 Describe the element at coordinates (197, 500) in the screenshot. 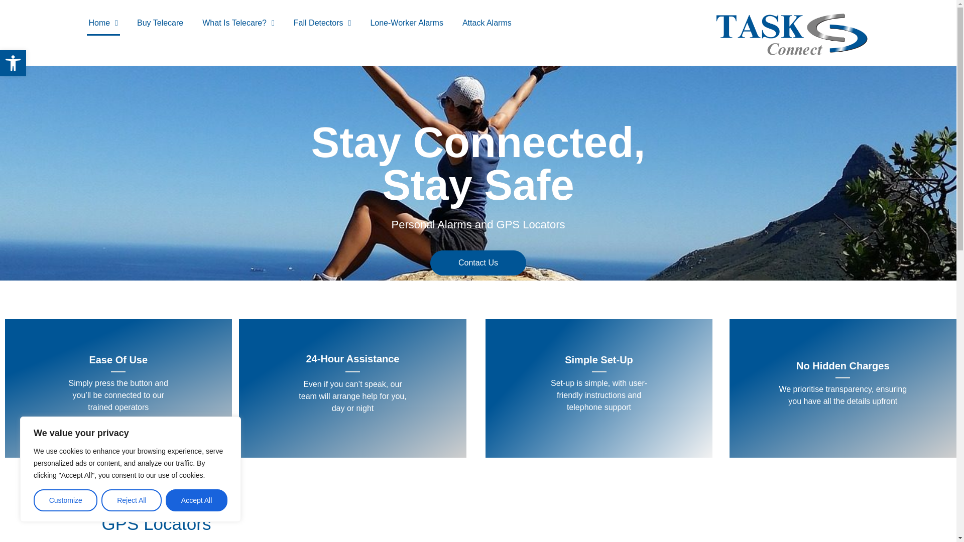

I see `Accept All` at that location.